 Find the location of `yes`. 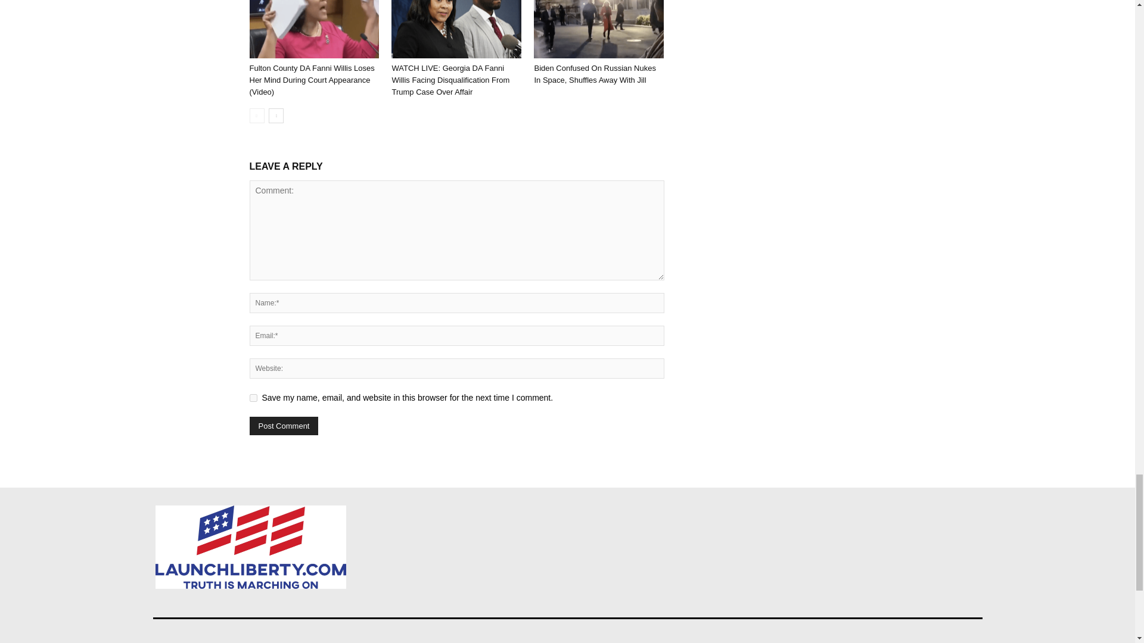

yes is located at coordinates (253, 398).